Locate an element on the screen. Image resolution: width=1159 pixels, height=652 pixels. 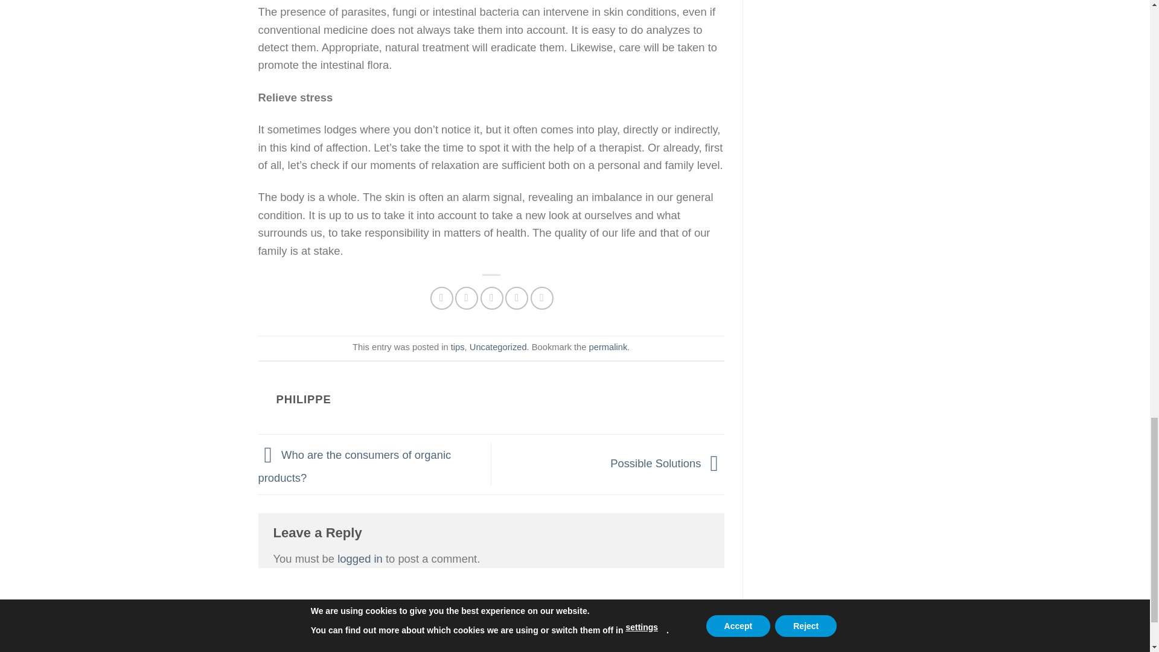
Who are the consumers of organic products? is located at coordinates (355, 465).